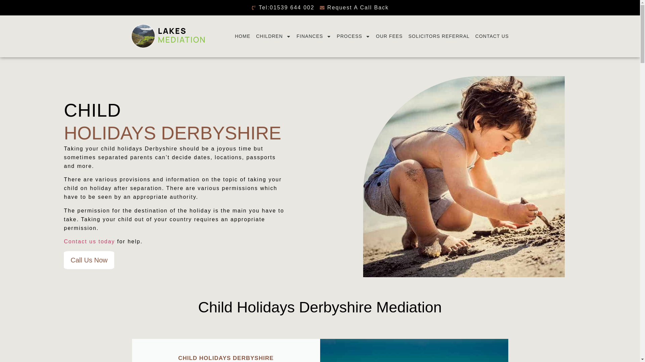  Describe the element at coordinates (439, 36) in the screenshot. I see `SOLICITORS REFERRAL` at that location.